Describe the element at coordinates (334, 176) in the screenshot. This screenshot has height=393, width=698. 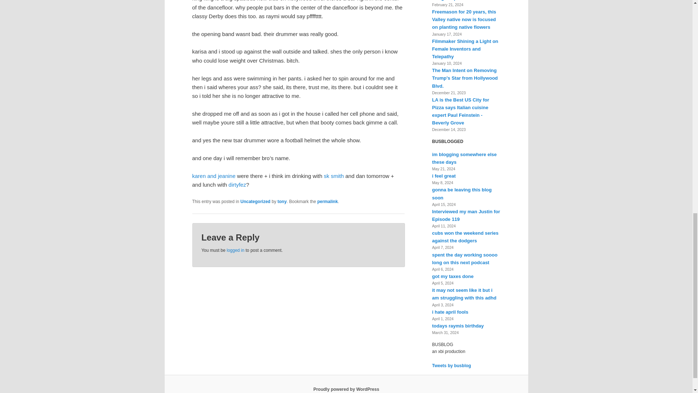
I see `sk smith` at that location.